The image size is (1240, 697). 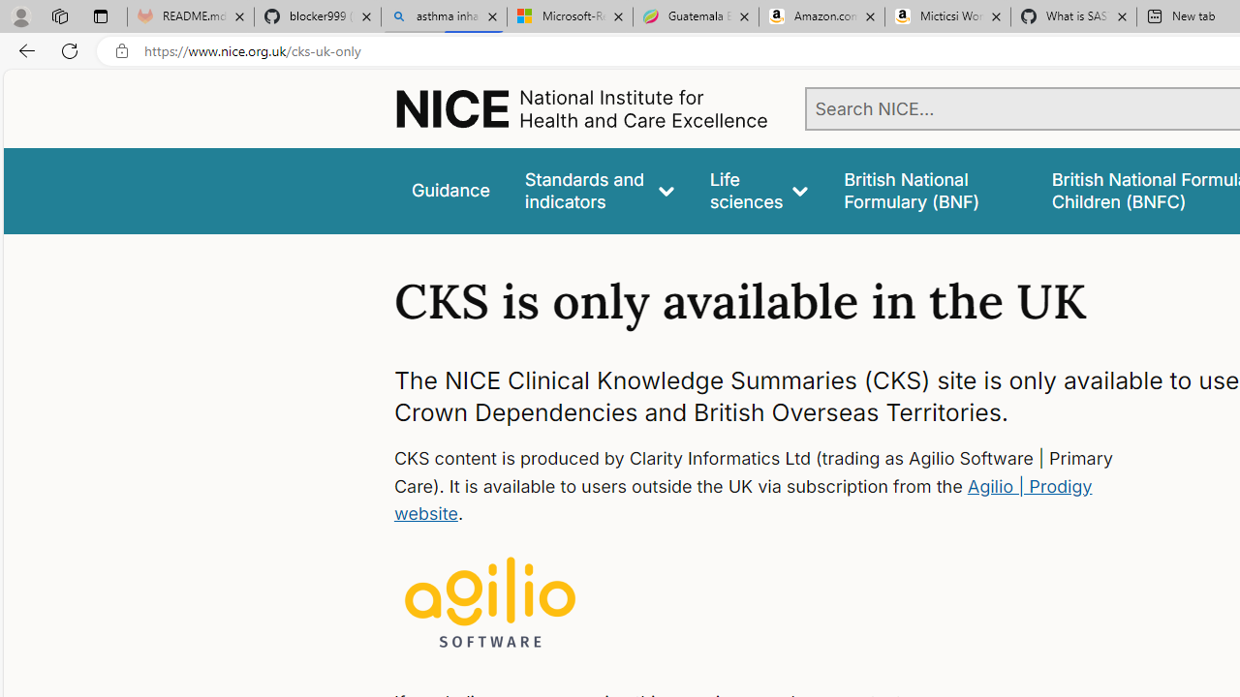 I want to click on Agilio | Prodigy website, so click(x=742, y=500).